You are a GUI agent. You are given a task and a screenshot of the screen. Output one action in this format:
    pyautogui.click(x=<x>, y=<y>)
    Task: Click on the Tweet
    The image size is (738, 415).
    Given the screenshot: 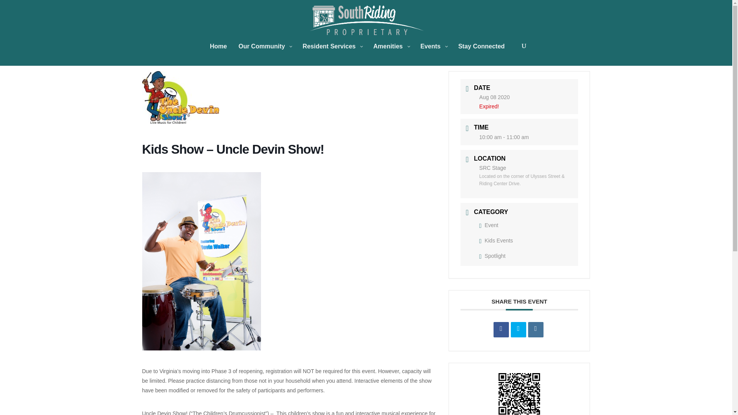 What is the action you would take?
    pyautogui.click(x=518, y=330)
    